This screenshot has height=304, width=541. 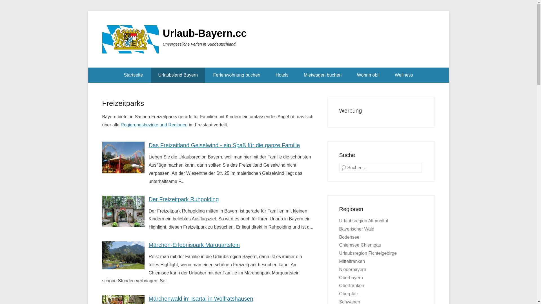 I want to click on Freizeitparks, so click(x=123, y=103).